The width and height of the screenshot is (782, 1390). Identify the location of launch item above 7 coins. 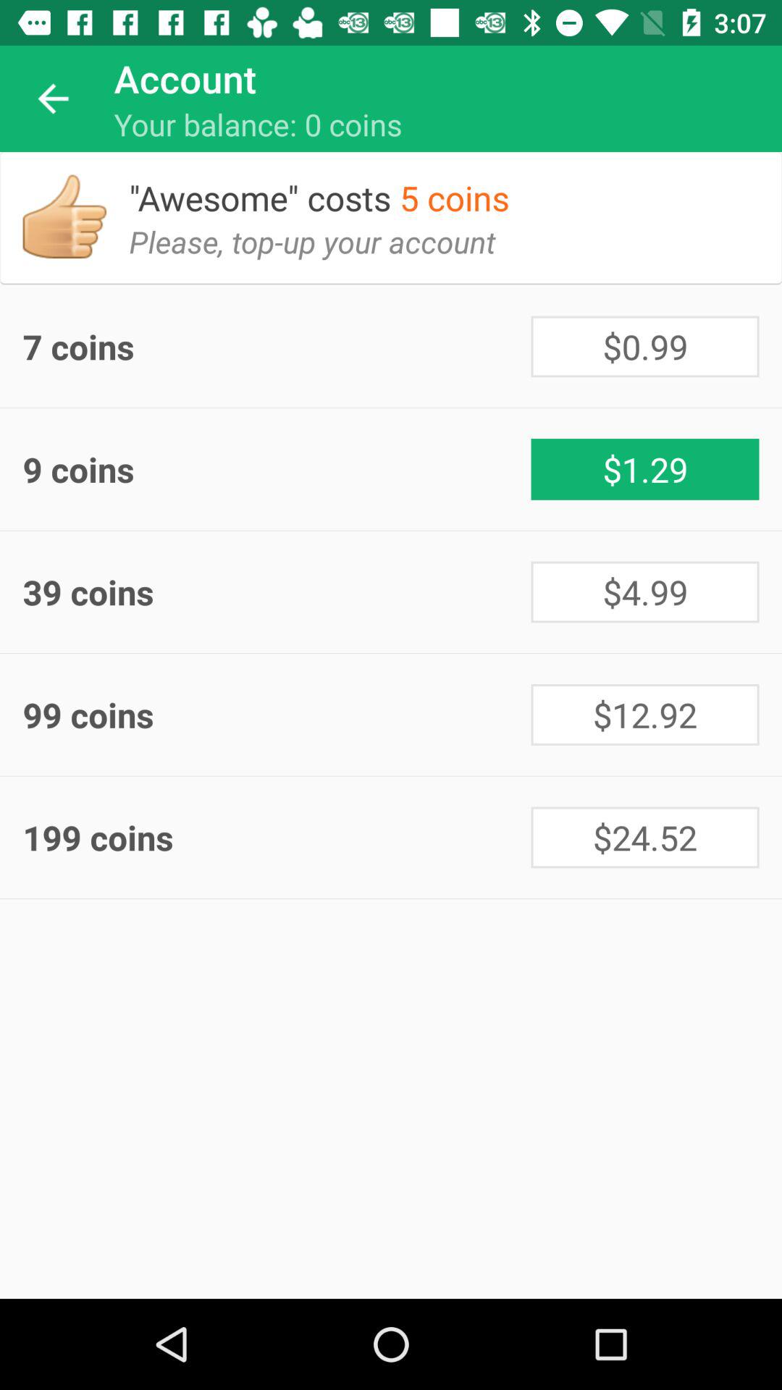
(64, 216).